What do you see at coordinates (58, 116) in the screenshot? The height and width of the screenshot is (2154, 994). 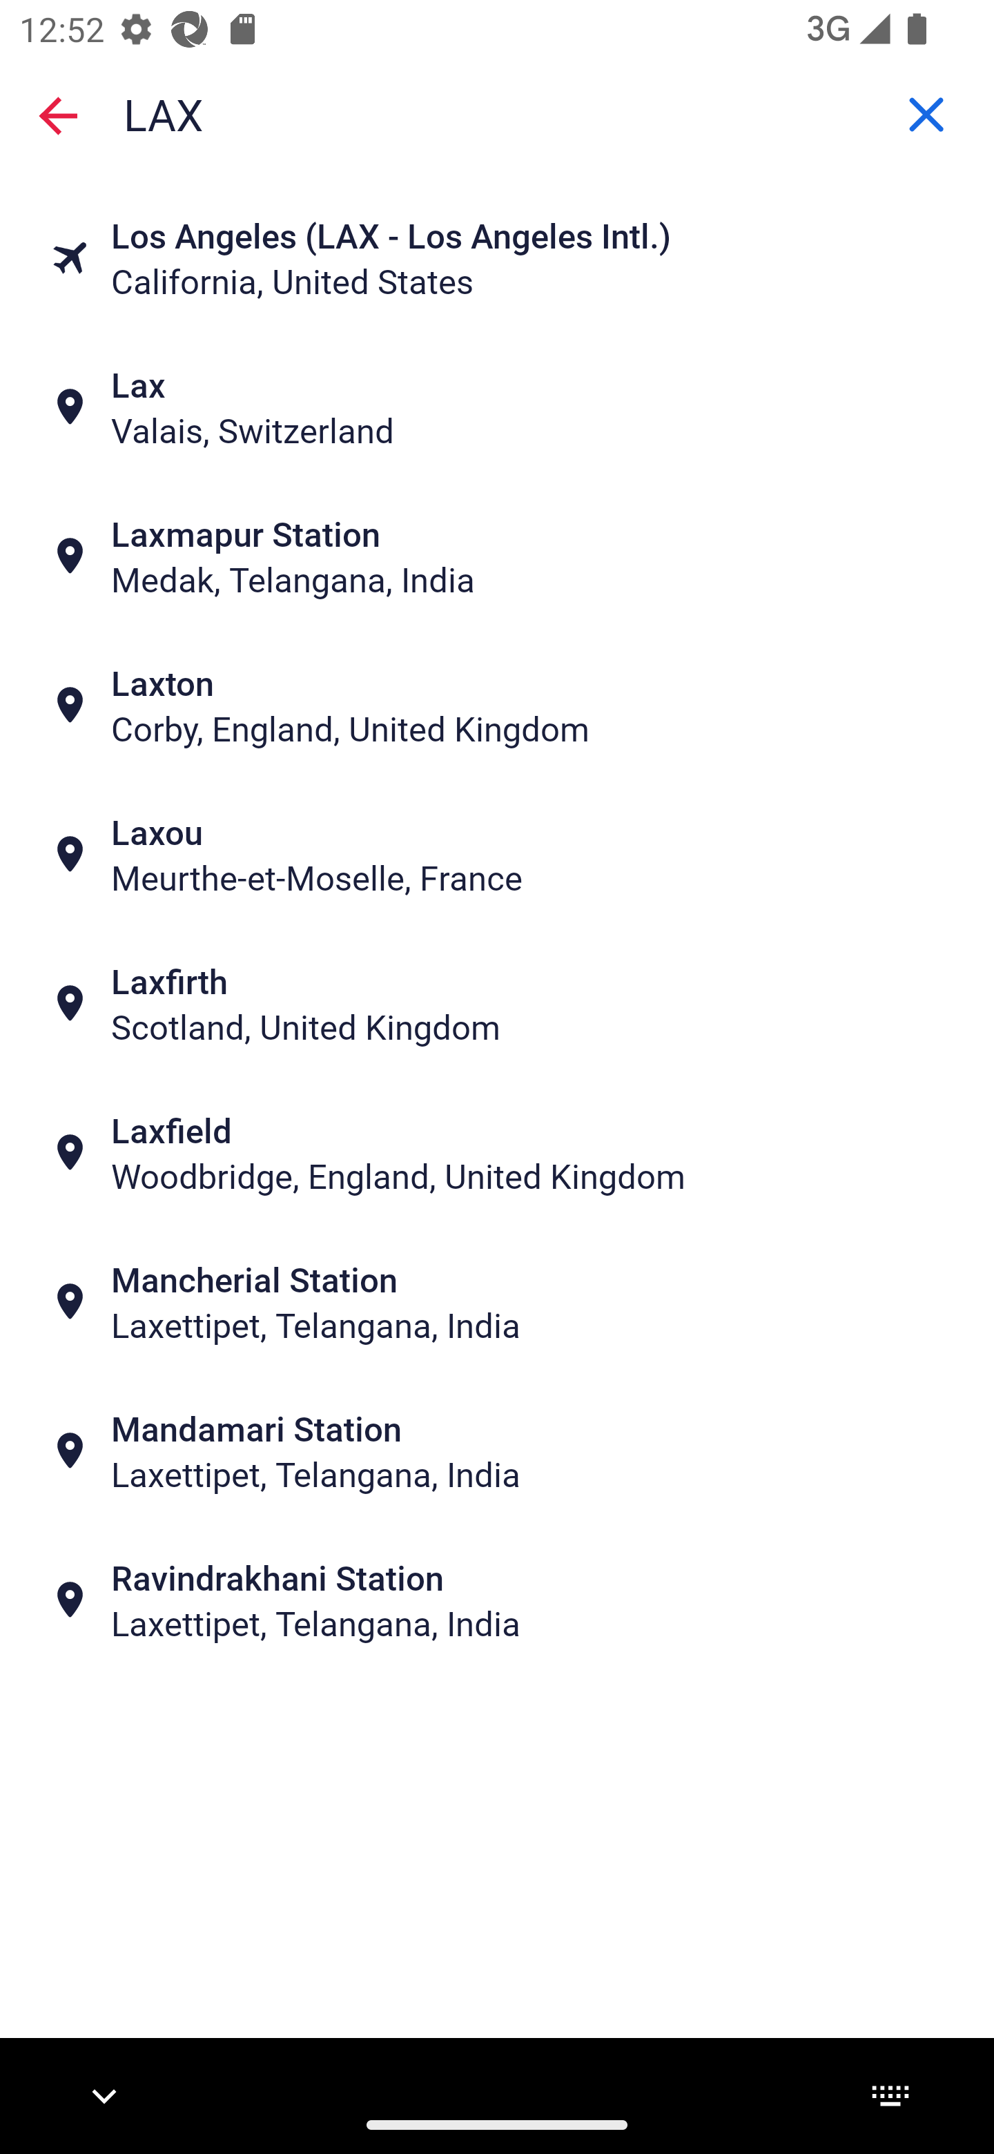 I see `Close search screen` at bounding box center [58, 116].